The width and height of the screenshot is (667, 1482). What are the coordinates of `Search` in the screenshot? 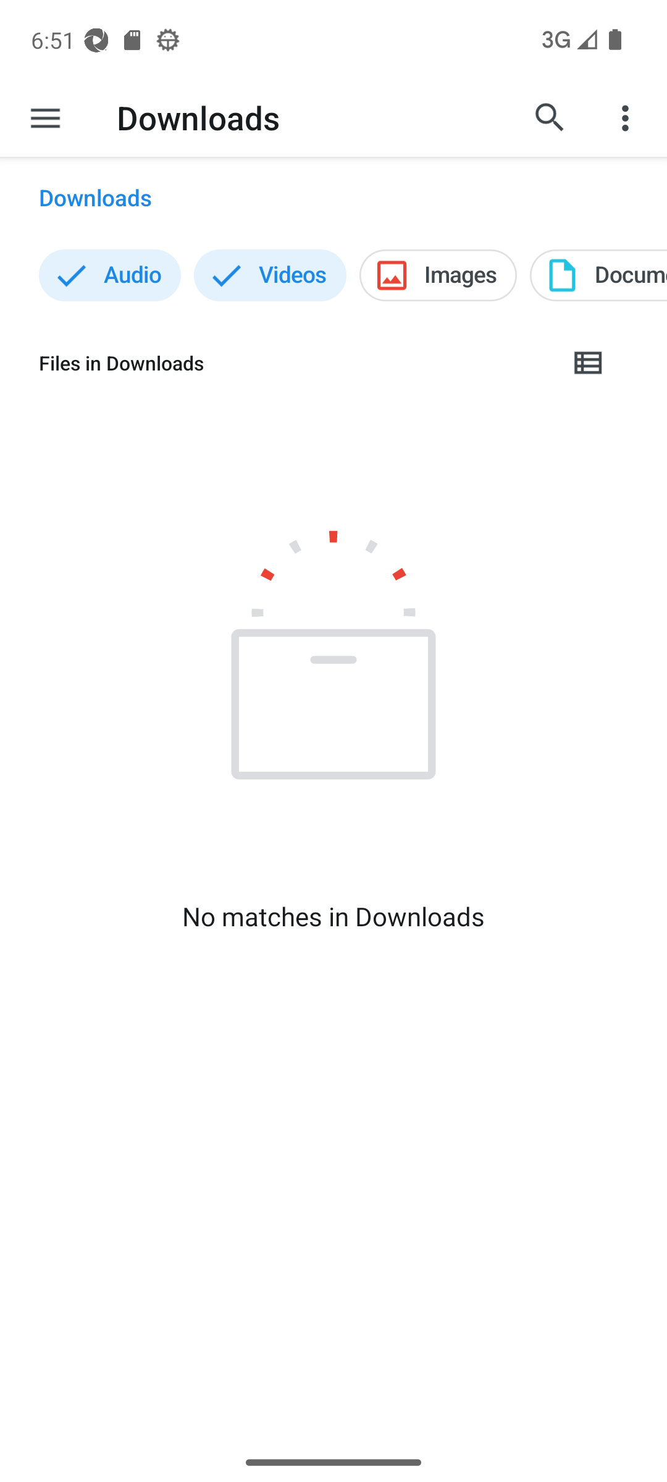 It's located at (550, 117).